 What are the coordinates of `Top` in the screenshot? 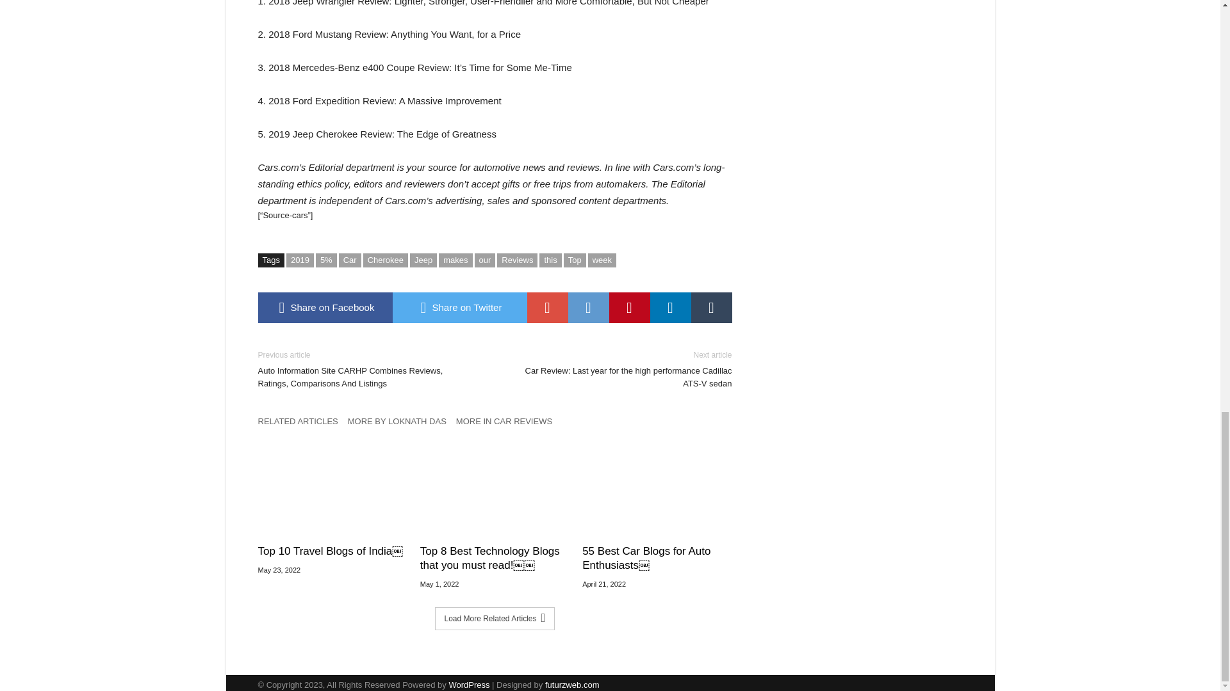 It's located at (575, 260).